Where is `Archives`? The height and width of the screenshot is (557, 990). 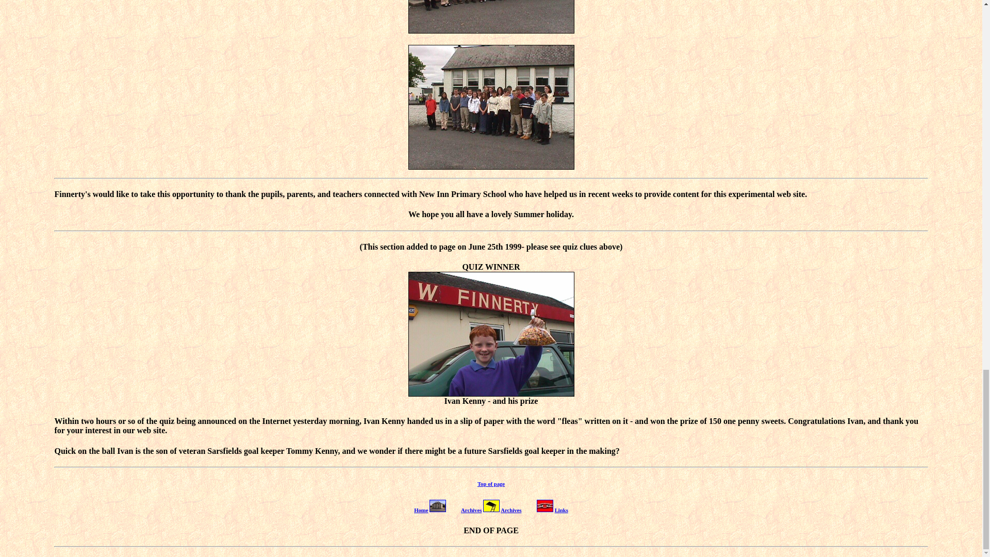 Archives is located at coordinates (471, 510).